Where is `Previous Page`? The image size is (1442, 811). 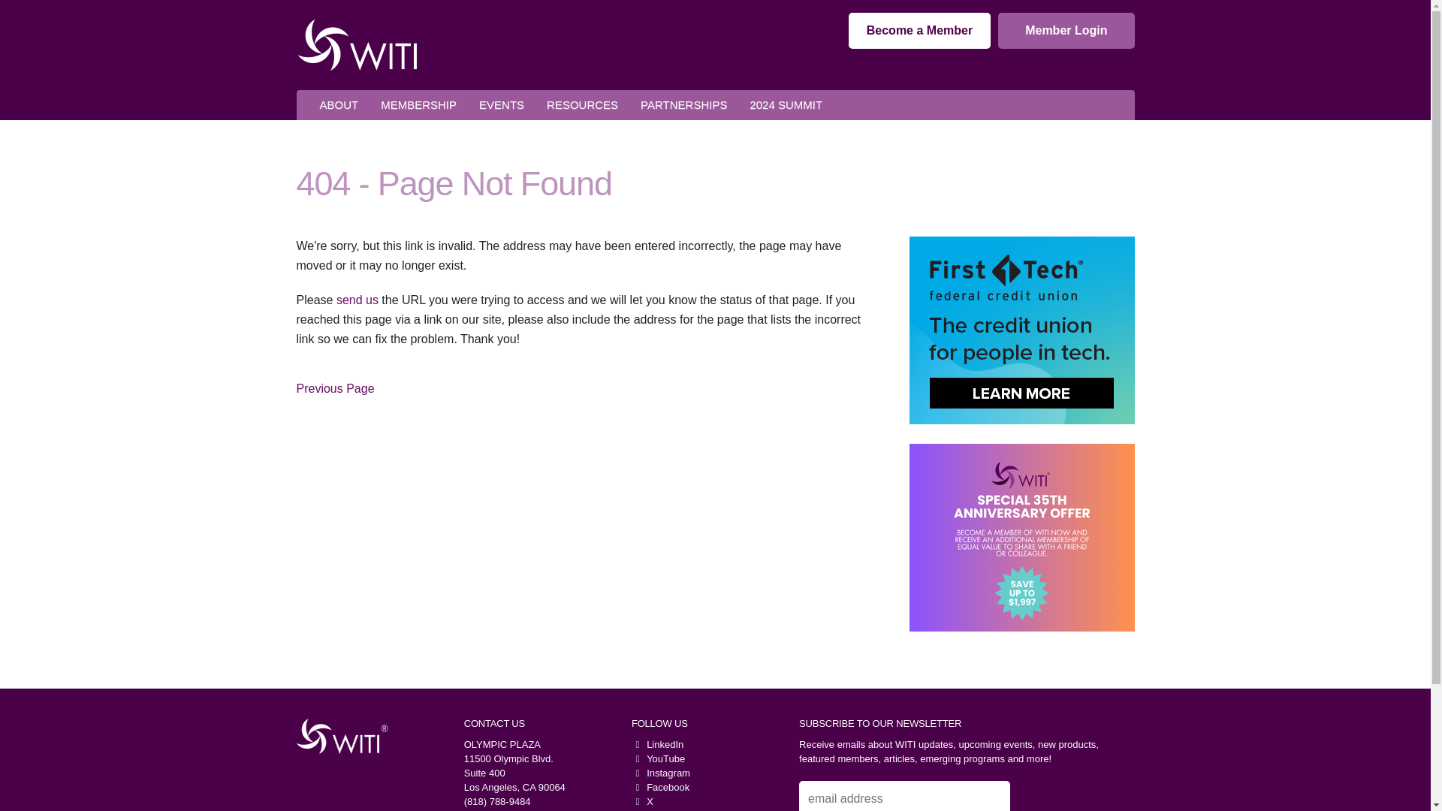
Previous Page is located at coordinates (334, 388).